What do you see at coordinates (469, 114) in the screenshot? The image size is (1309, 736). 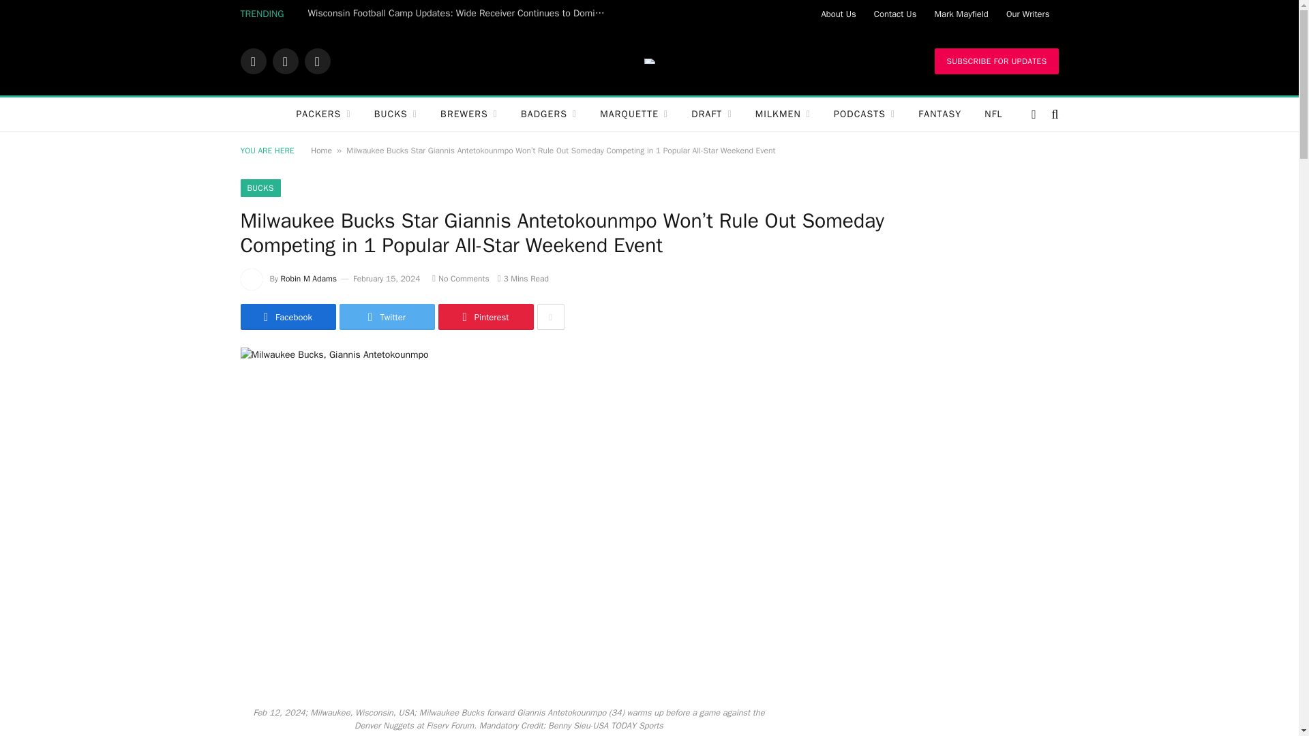 I see `BREWERS` at bounding box center [469, 114].